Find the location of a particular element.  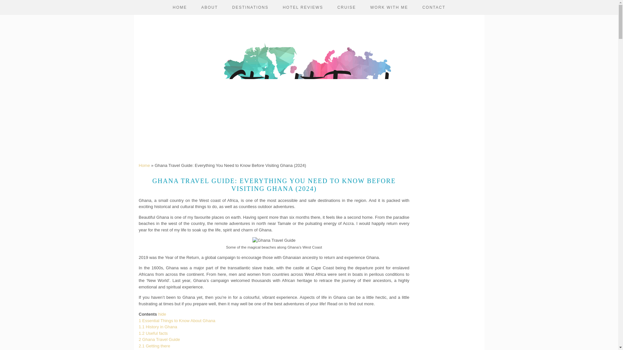

HOME is located at coordinates (180, 7).